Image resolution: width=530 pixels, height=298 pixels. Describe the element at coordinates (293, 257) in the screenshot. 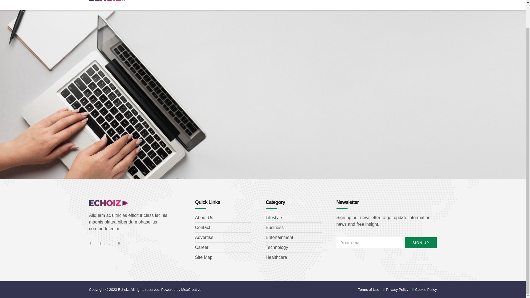

I see `Healthcare` at that location.